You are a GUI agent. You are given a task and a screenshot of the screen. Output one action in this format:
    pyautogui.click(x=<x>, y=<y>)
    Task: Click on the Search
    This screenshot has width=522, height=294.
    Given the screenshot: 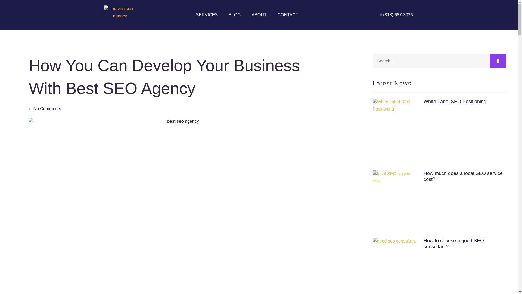 What is the action you would take?
    pyautogui.click(x=498, y=61)
    